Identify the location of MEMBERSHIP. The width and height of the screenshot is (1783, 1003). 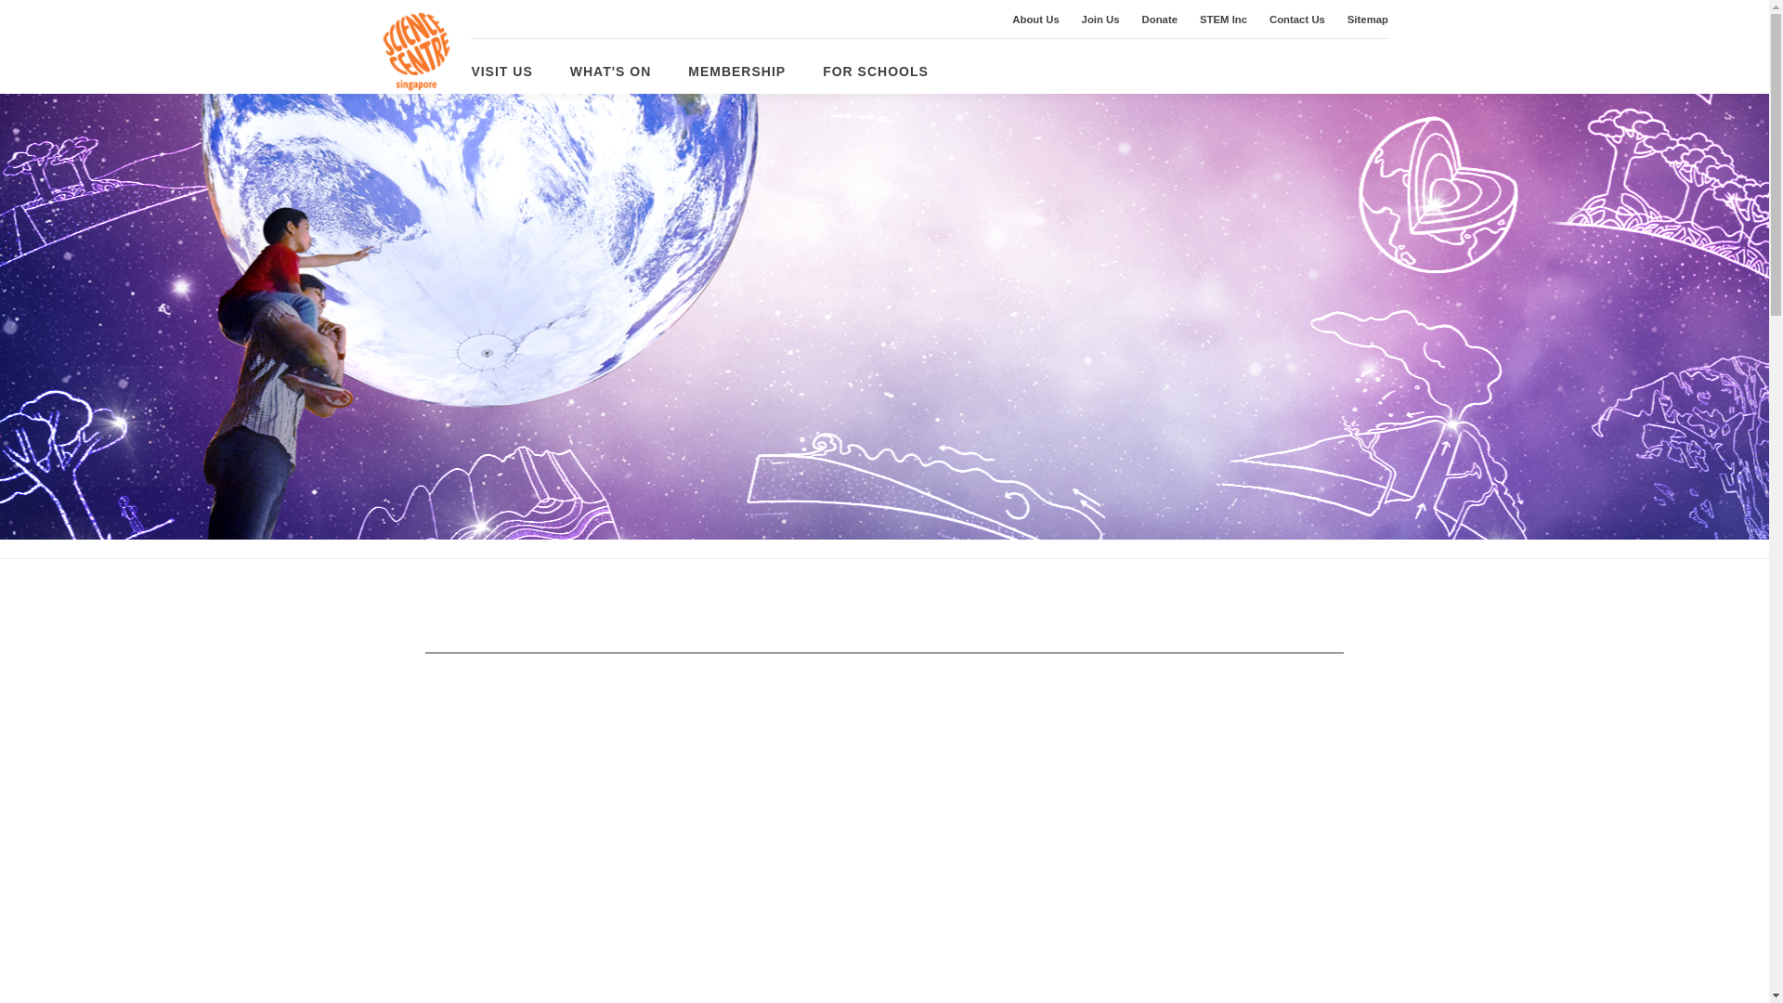
(737, 72).